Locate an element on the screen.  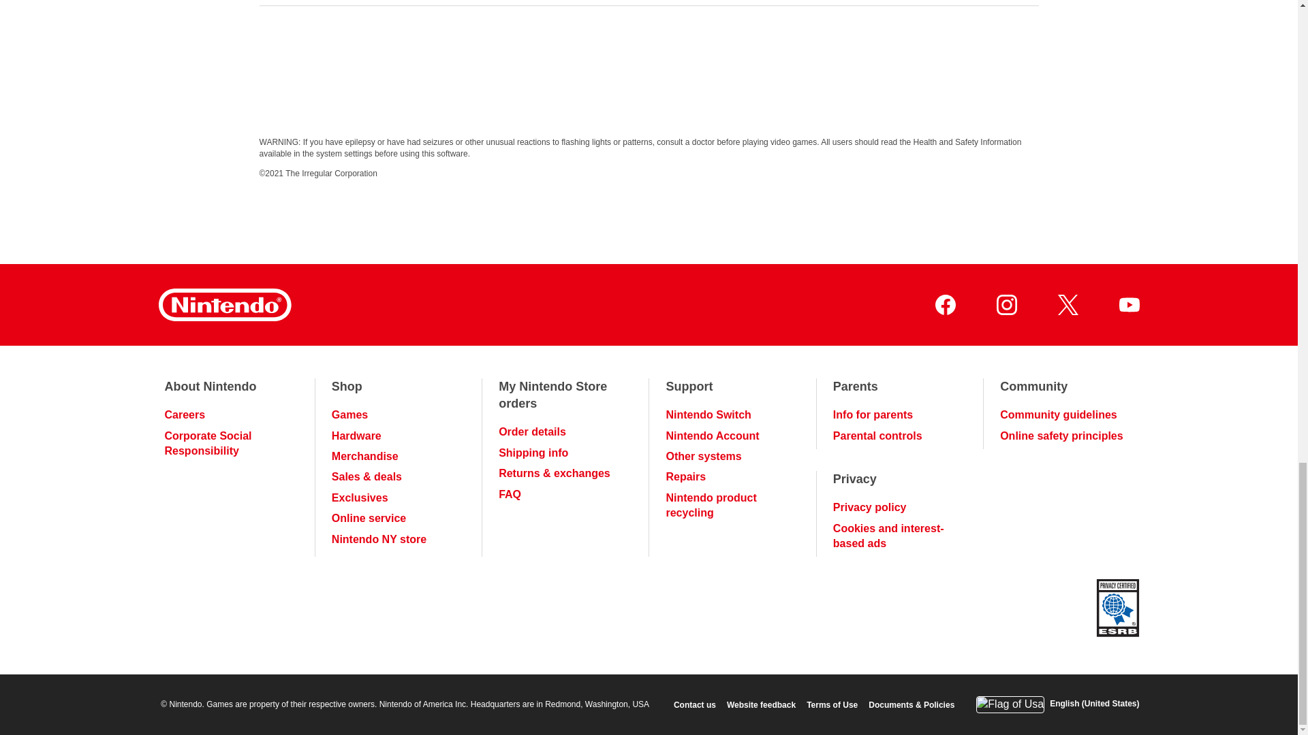
Nintendo on Twitter is located at coordinates (1067, 305).